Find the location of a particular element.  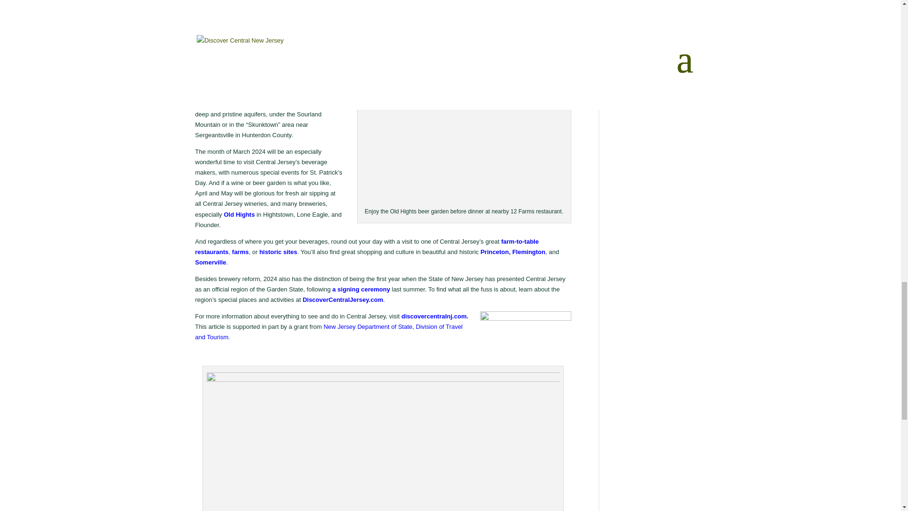

festival tickets early is located at coordinates (531, 22).